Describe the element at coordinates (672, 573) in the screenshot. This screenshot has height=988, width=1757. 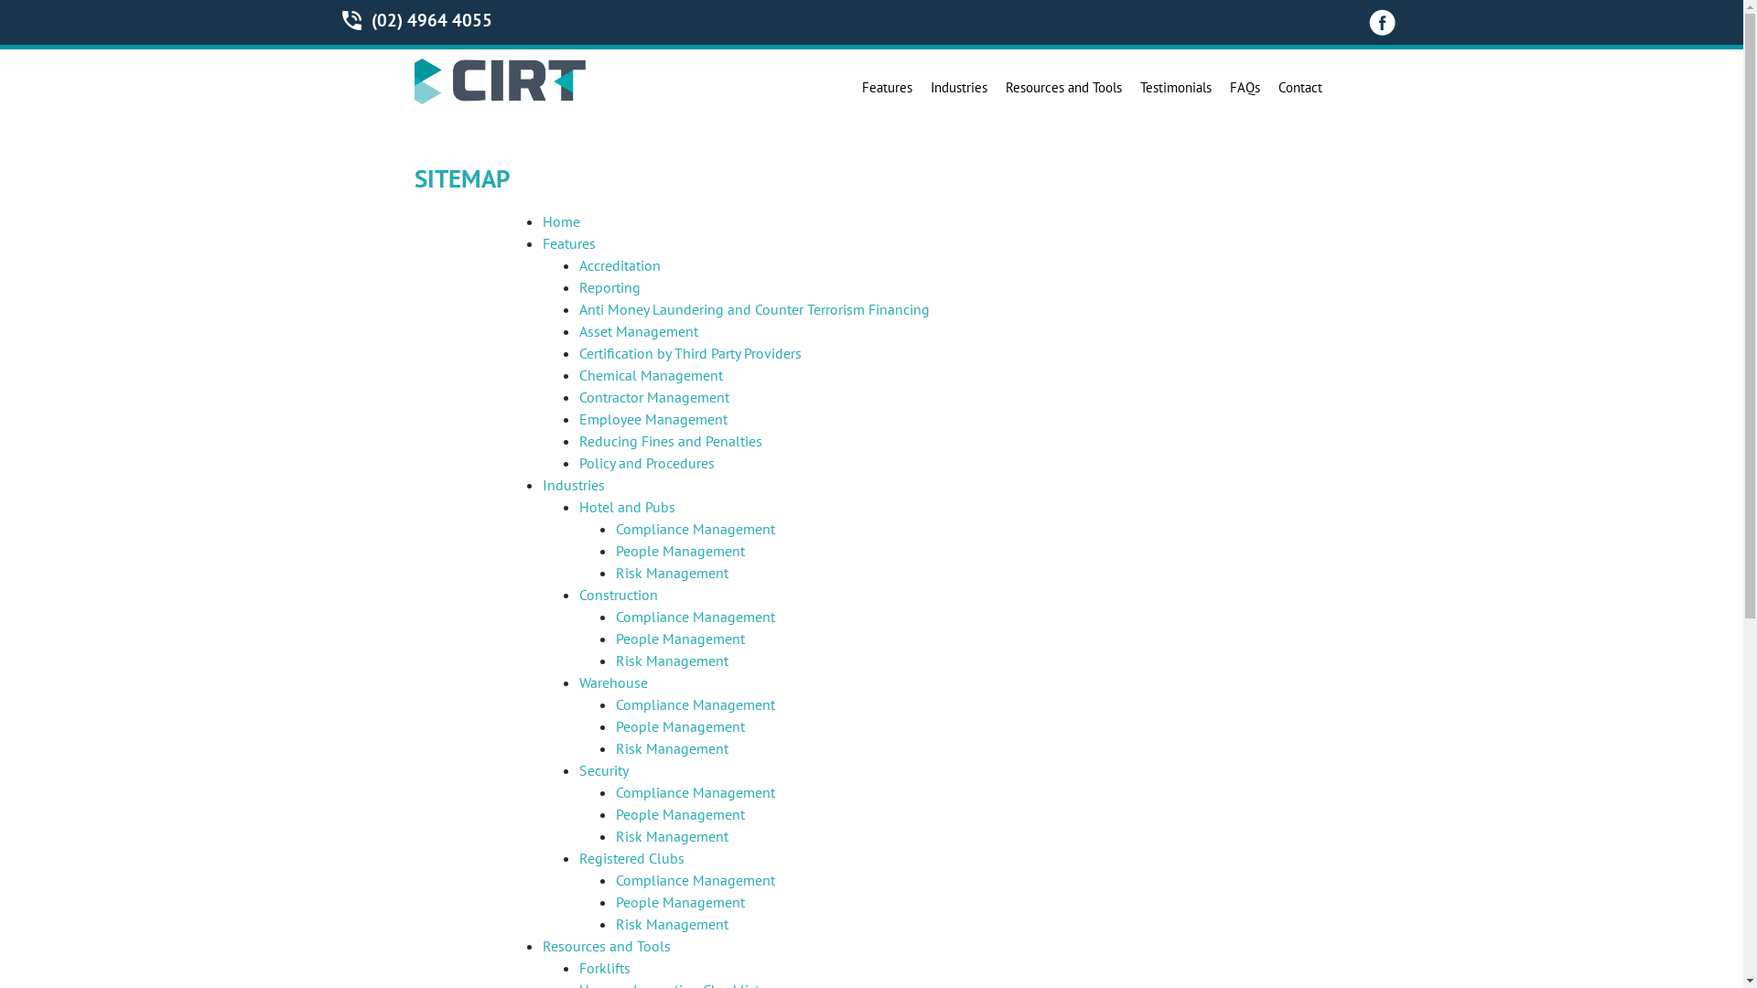
I see `Risk Management` at that location.